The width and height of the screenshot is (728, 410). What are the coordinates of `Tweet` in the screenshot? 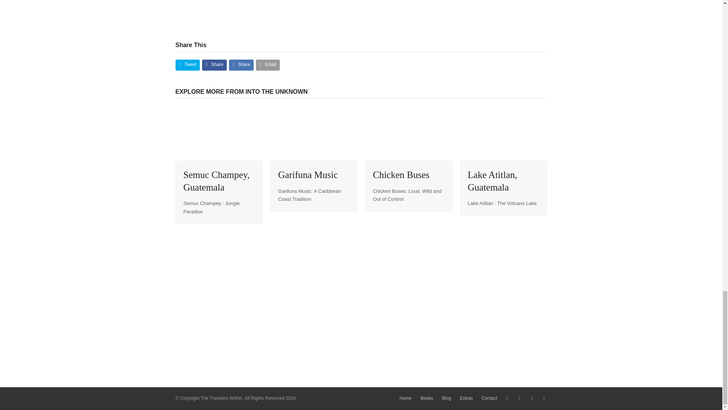 It's located at (187, 65).